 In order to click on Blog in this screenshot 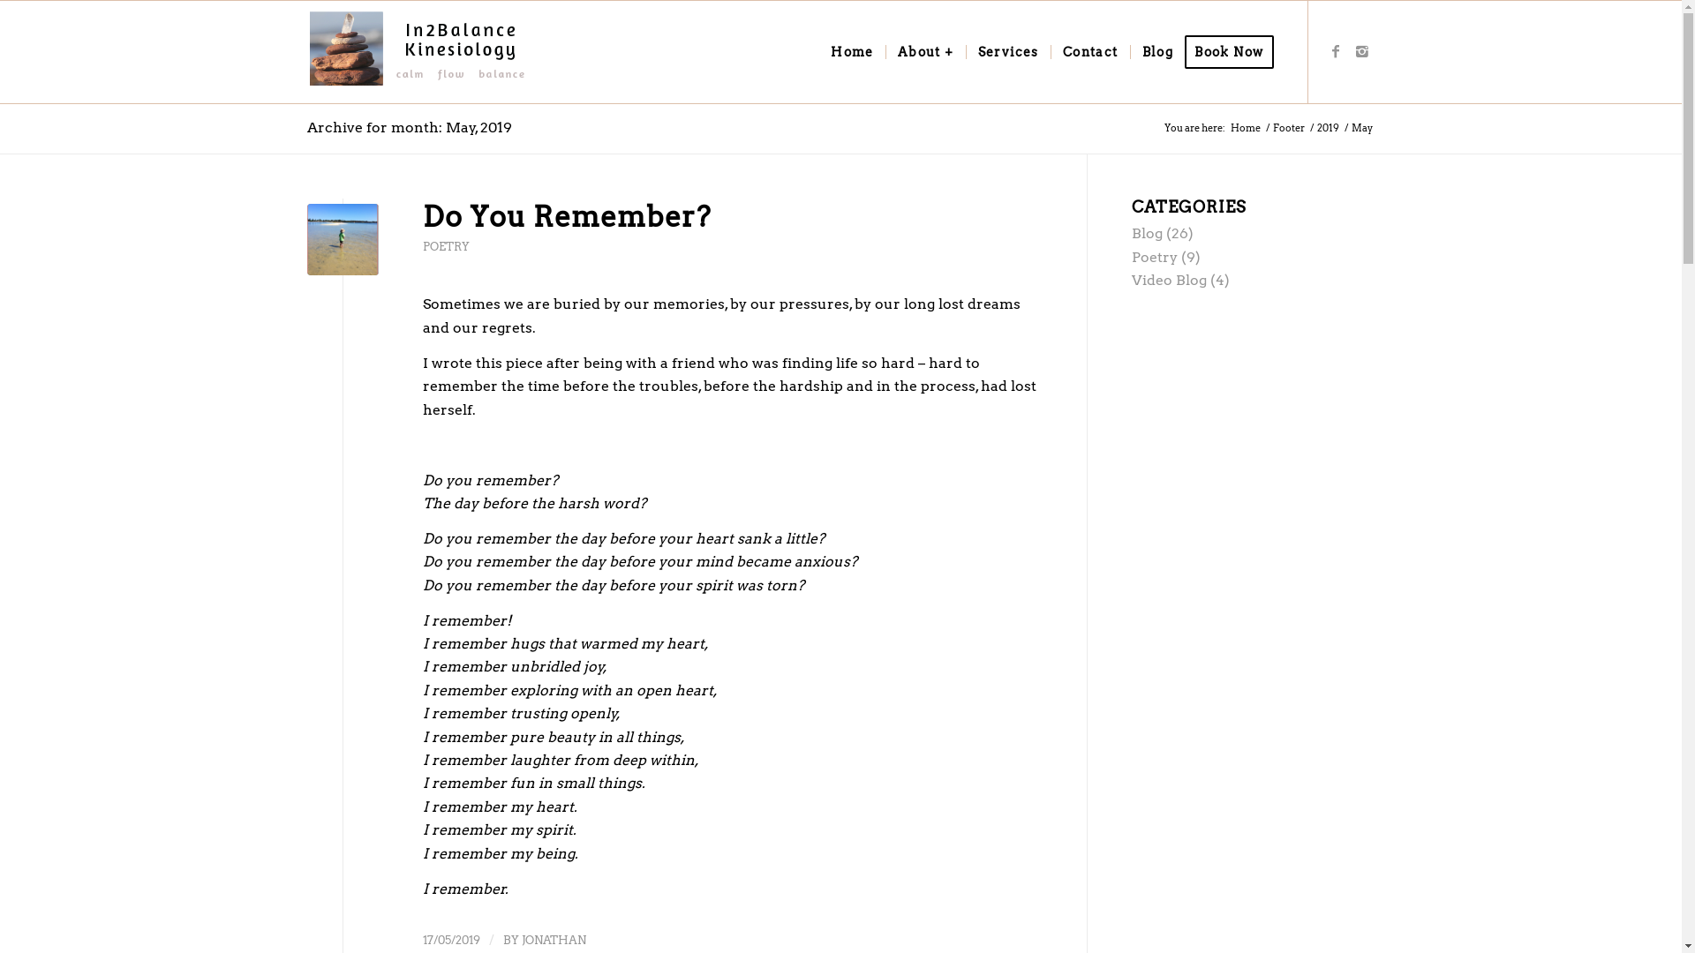, I will do `click(1148, 233)`.